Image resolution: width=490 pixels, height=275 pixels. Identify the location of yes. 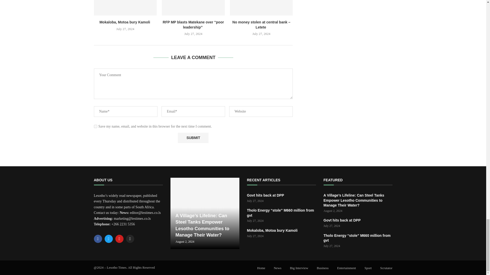
(95, 126).